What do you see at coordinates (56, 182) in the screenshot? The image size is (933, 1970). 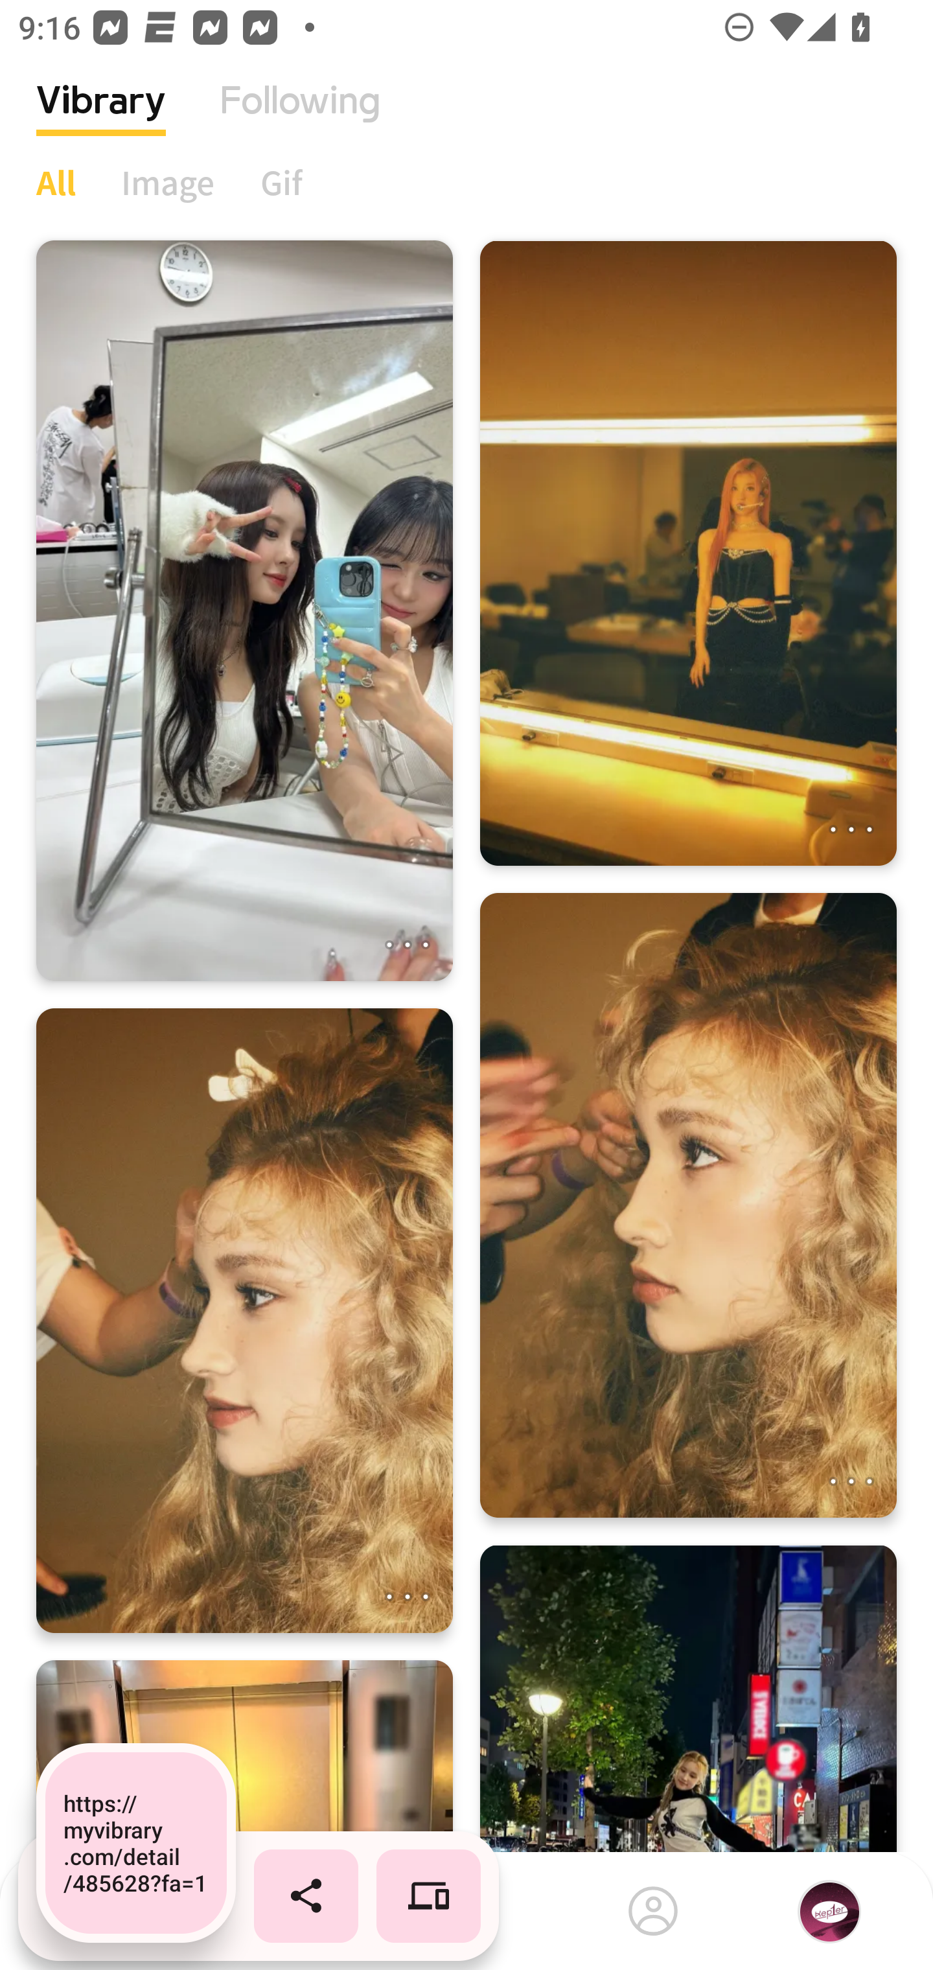 I see `All` at bounding box center [56, 182].